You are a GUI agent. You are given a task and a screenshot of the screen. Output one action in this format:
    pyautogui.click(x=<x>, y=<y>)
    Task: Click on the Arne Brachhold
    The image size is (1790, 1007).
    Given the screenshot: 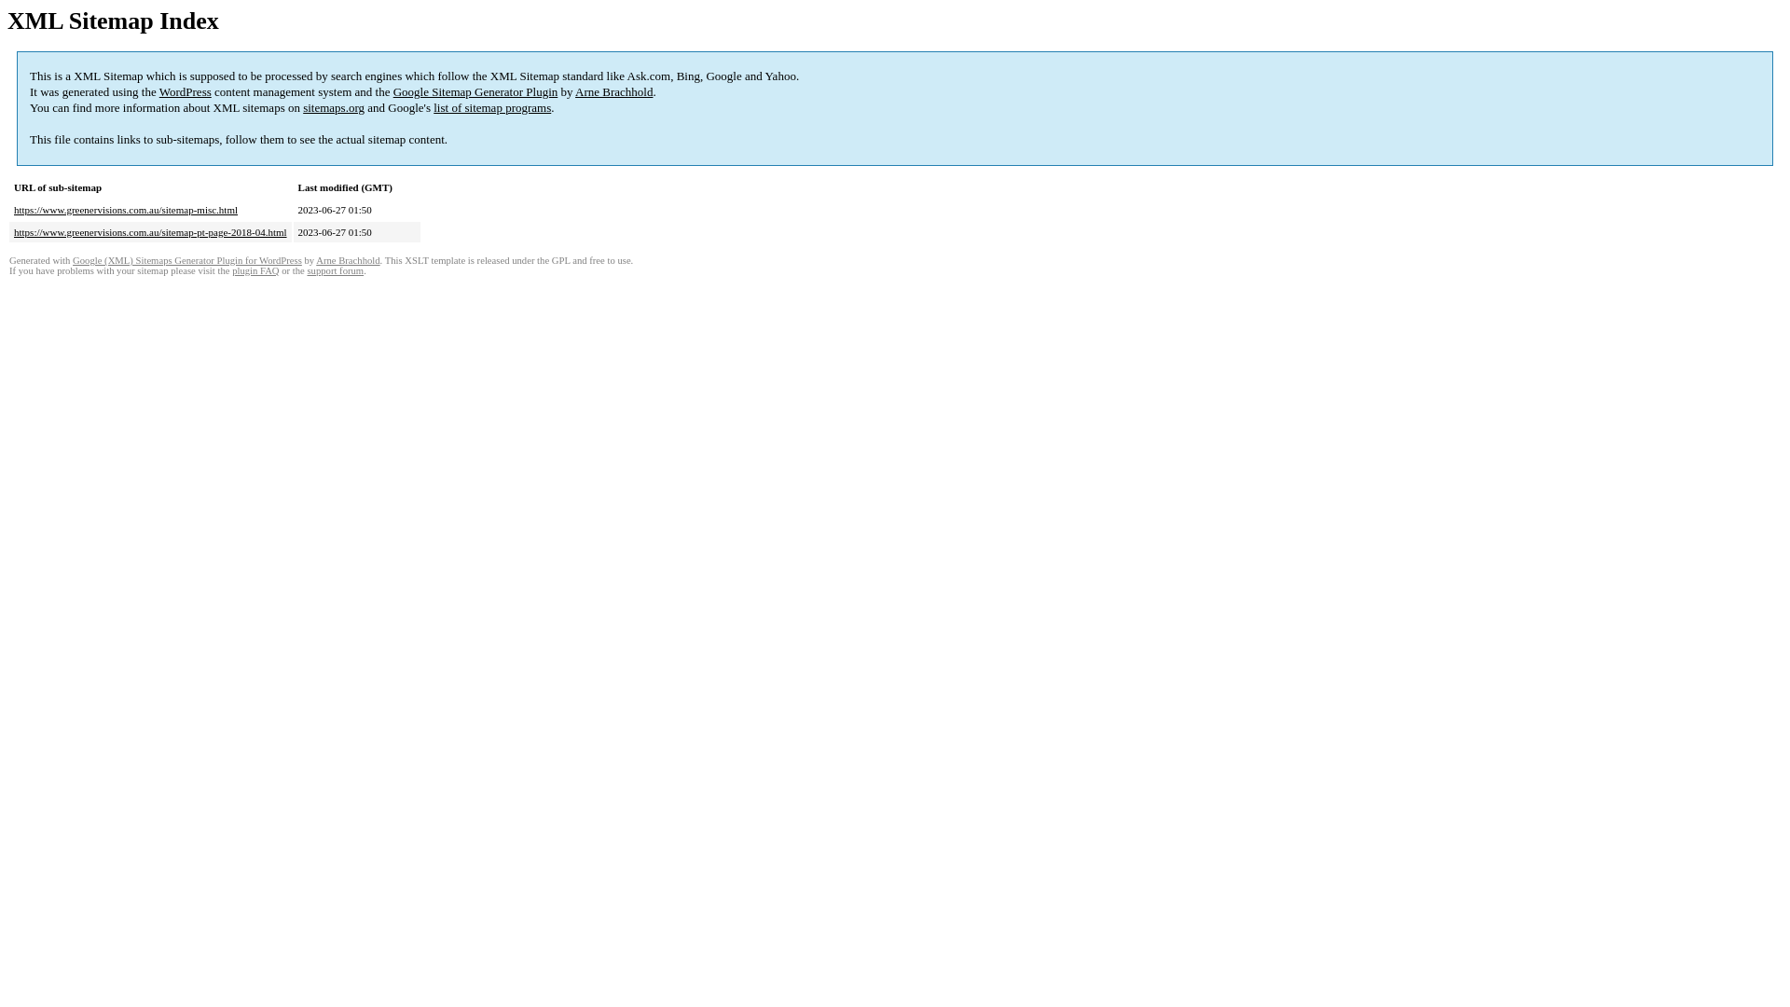 What is the action you would take?
    pyautogui.click(x=613, y=91)
    